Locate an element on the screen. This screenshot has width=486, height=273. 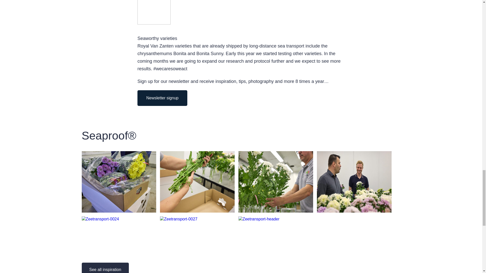
Zeetransport-0057 is located at coordinates (354, 209).